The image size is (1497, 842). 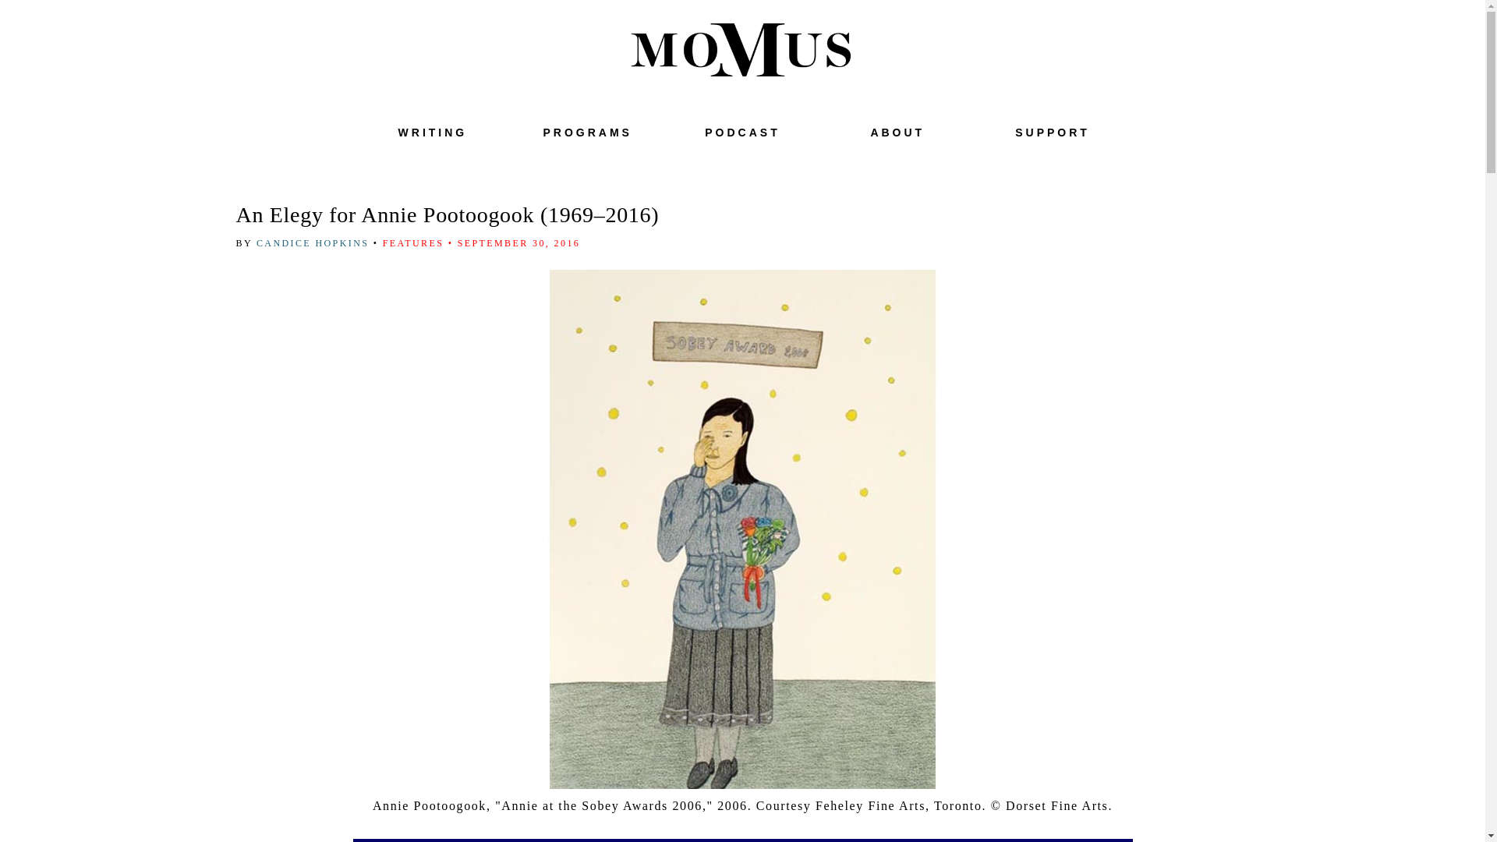 What do you see at coordinates (1052, 133) in the screenshot?
I see `SUPPORT` at bounding box center [1052, 133].